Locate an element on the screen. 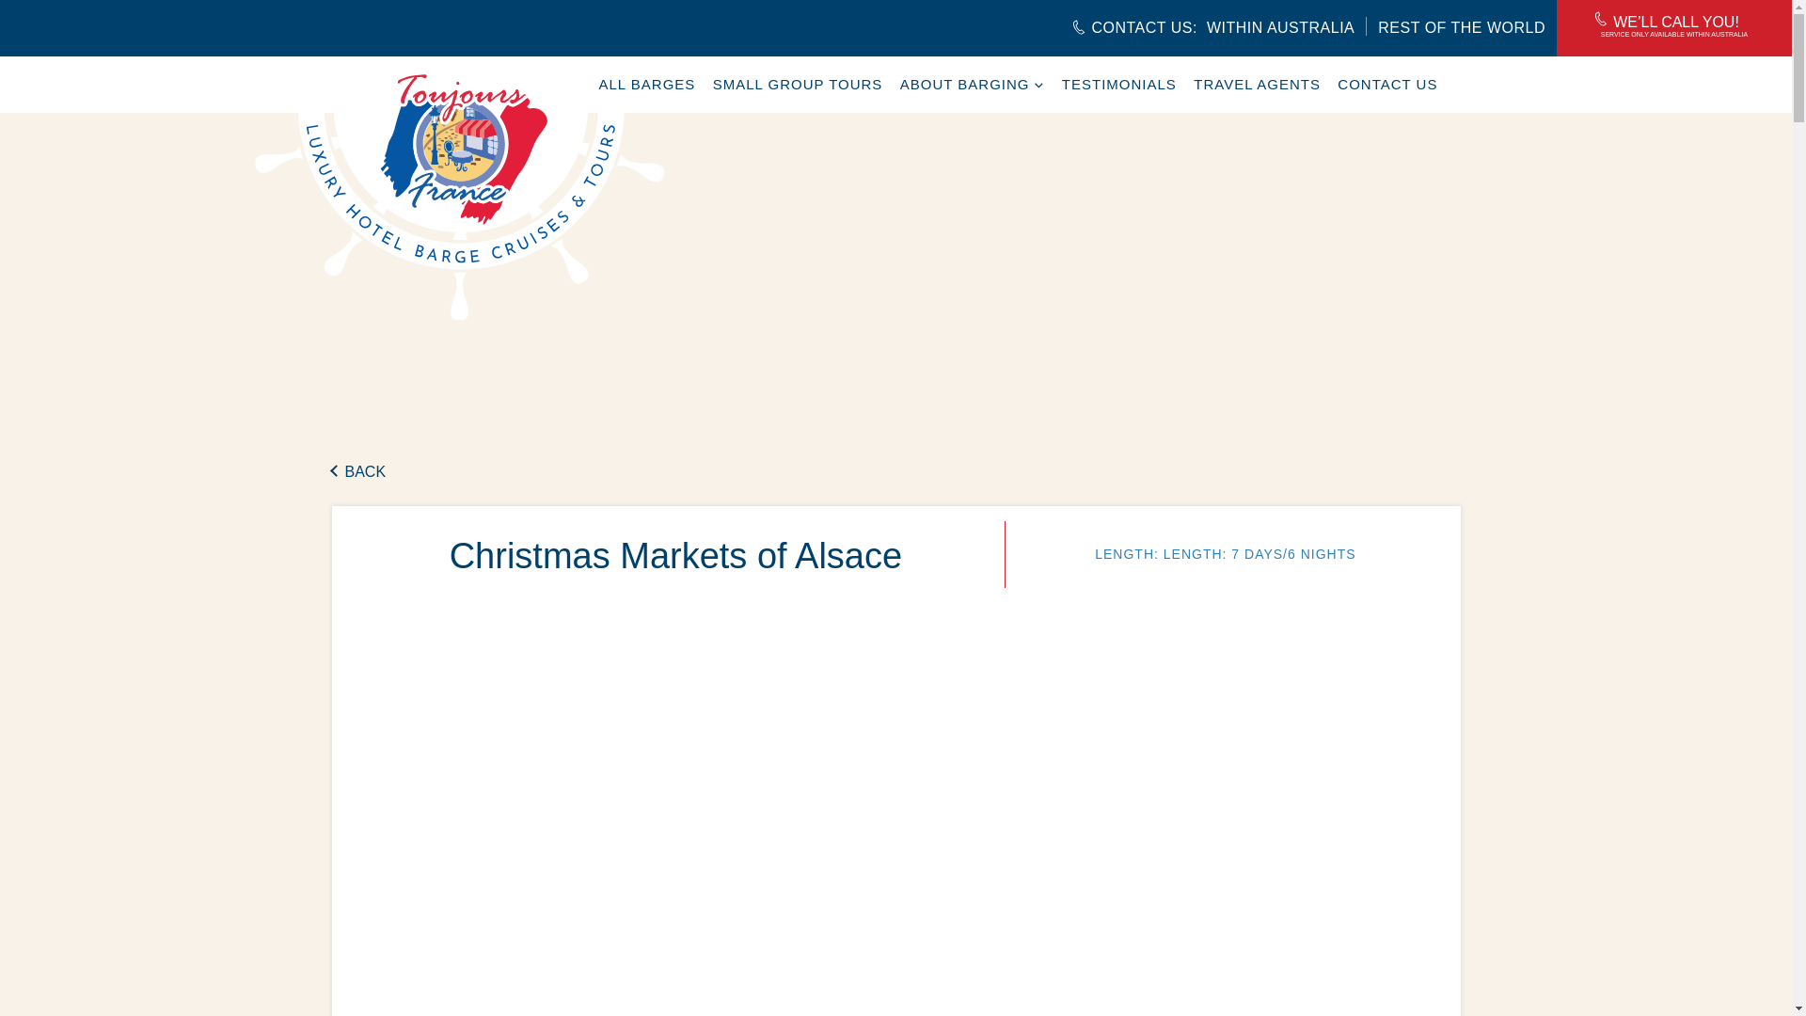  ABOUT BARGING is located at coordinates (973, 85).